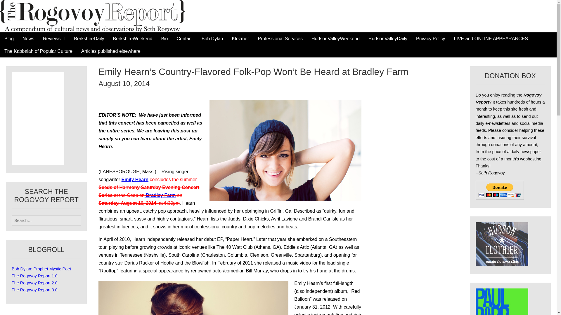  Describe the element at coordinates (111, 51) in the screenshot. I see `Articles published elsewhere` at that location.